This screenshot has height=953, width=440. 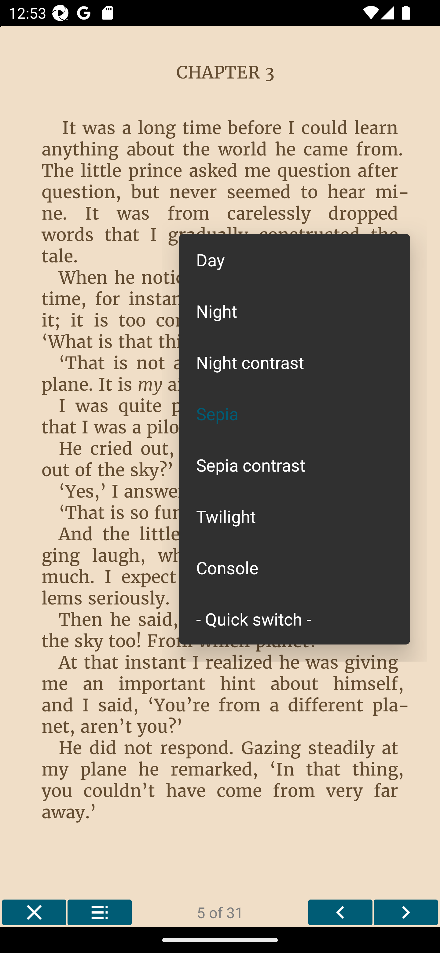 What do you see at coordinates (295, 465) in the screenshot?
I see `Sepia contrast` at bounding box center [295, 465].